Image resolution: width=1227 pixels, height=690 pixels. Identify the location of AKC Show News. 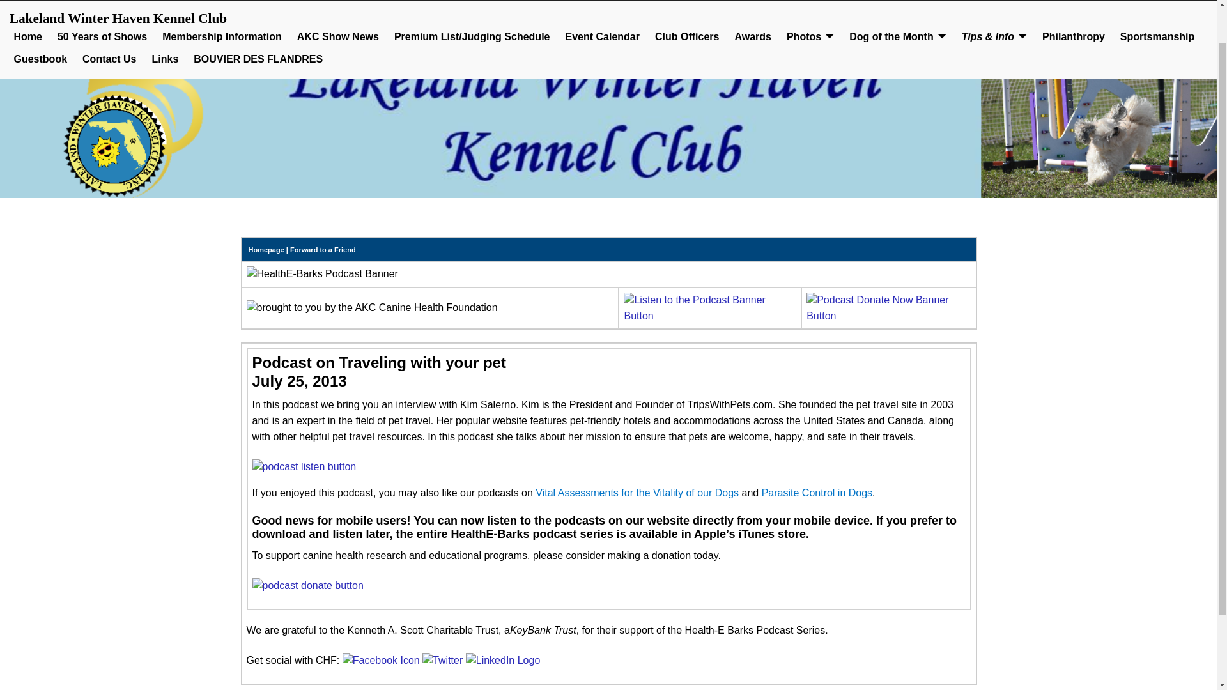
(337, 3).